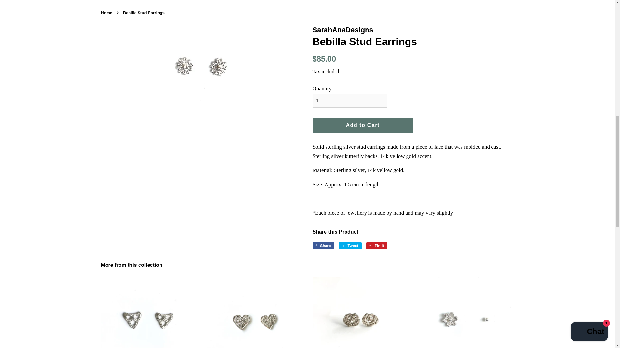 This screenshot has height=348, width=620. Describe the element at coordinates (377, 246) in the screenshot. I see `Add to Cart` at that location.